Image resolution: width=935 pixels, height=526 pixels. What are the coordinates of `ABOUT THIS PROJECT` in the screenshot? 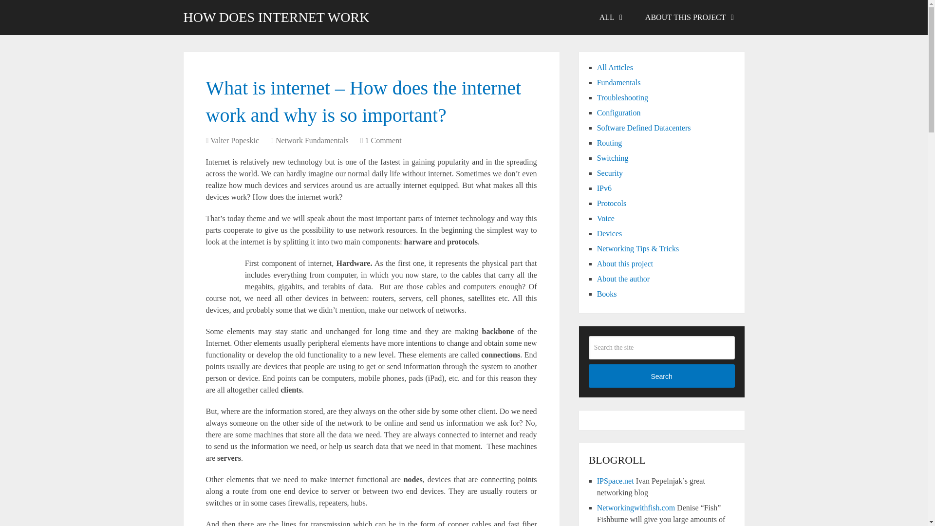 It's located at (689, 18).